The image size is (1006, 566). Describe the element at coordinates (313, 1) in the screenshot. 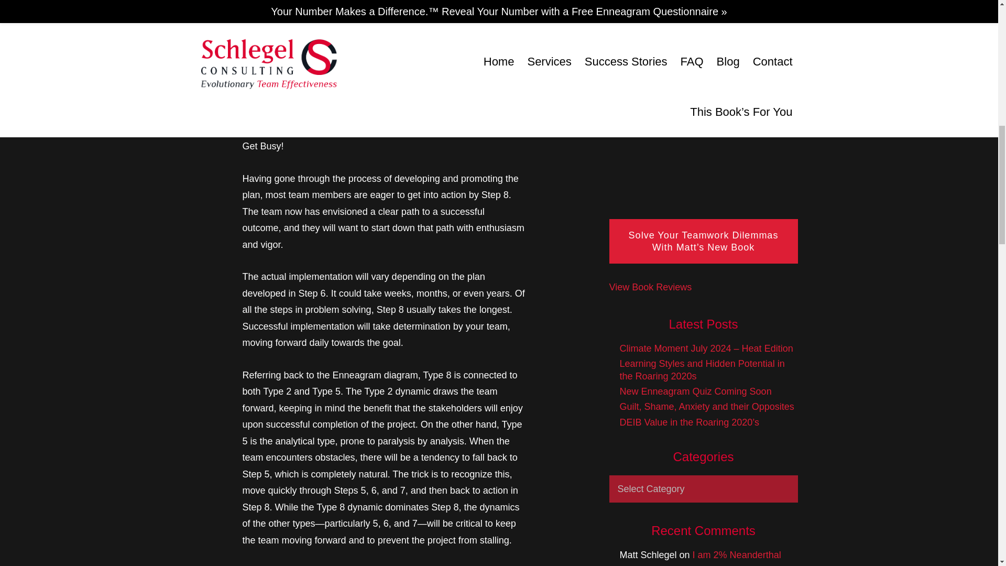

I see `Teamwork 9.0` at that location.